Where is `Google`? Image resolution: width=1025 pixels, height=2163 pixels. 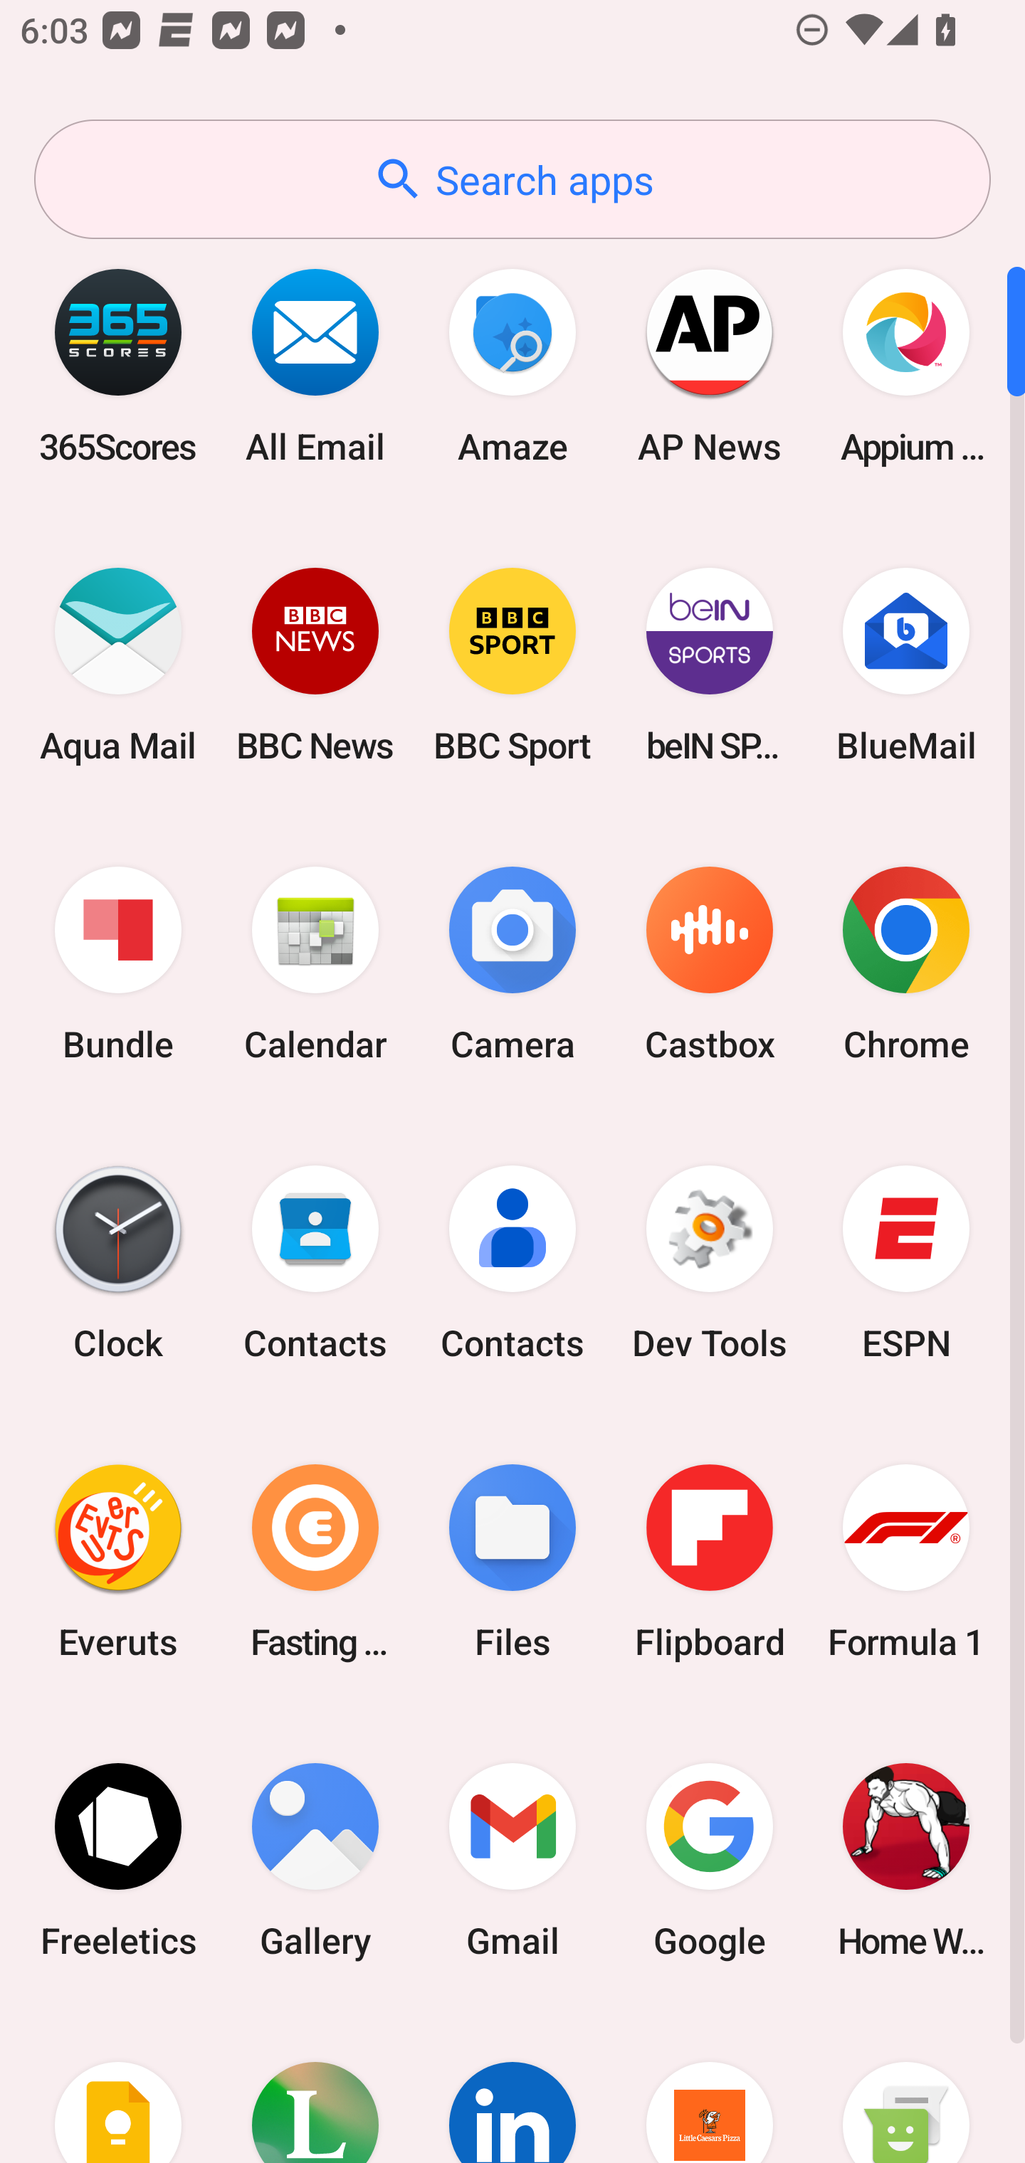 Google is located at coordinates (709, 1860).